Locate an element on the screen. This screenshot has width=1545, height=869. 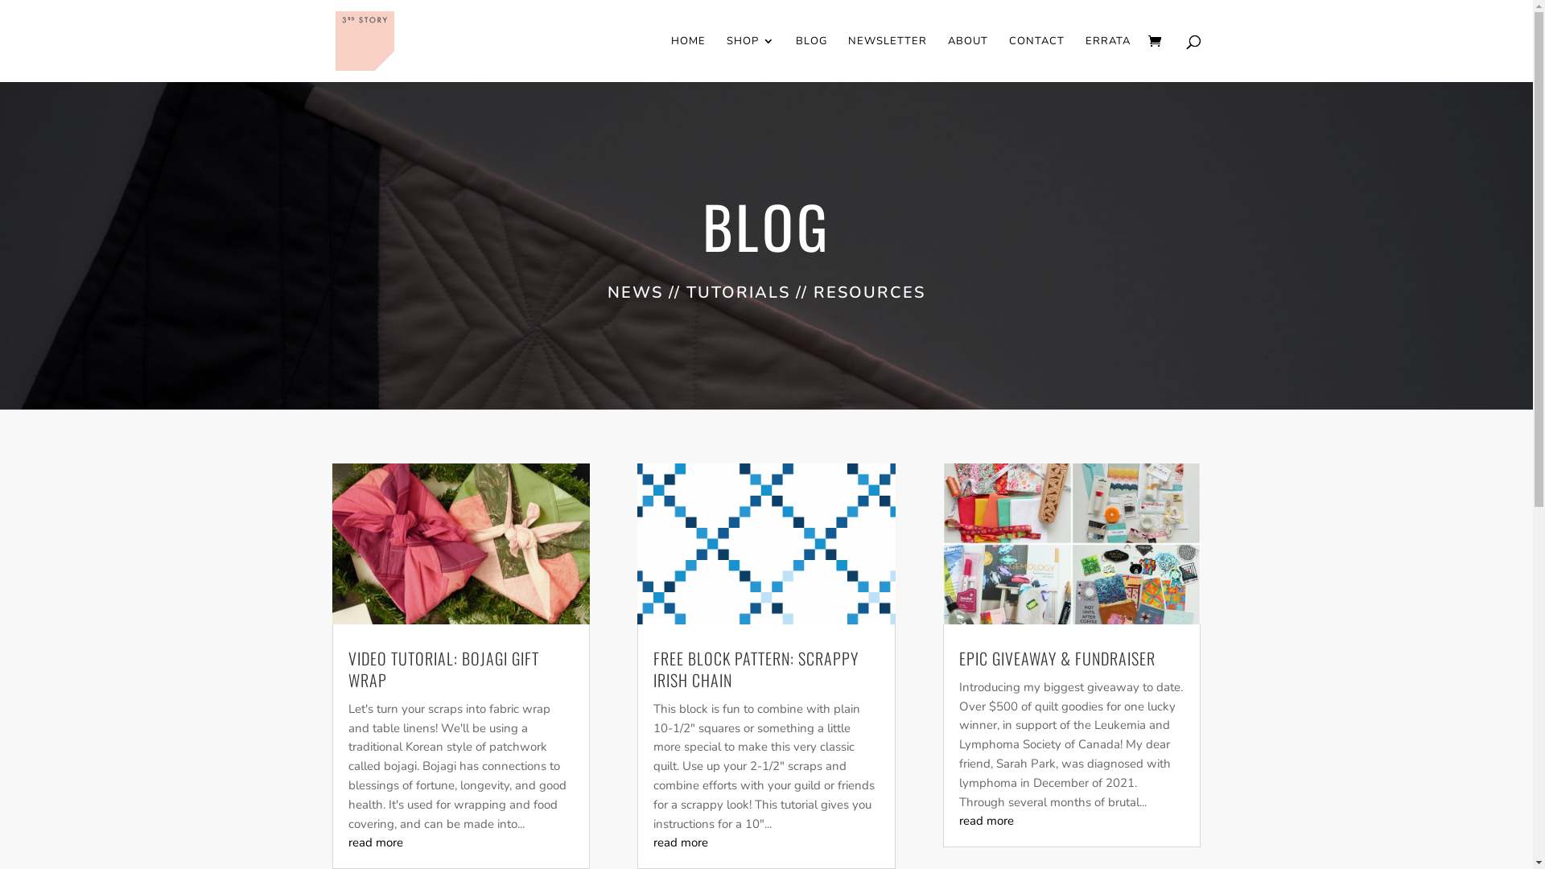
EPIC GIVEAWAY & FUNDRAISER is located at coordinates (1057, 658).